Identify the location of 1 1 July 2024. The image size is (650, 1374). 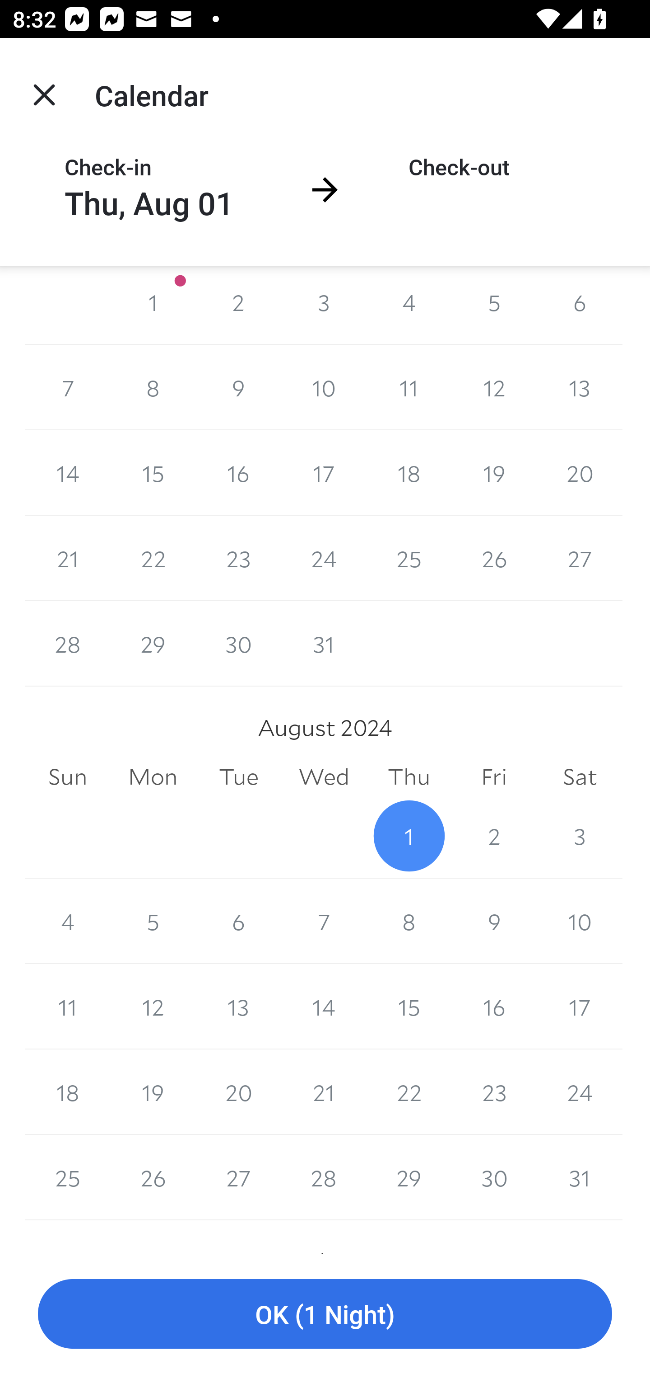
(153, 305).